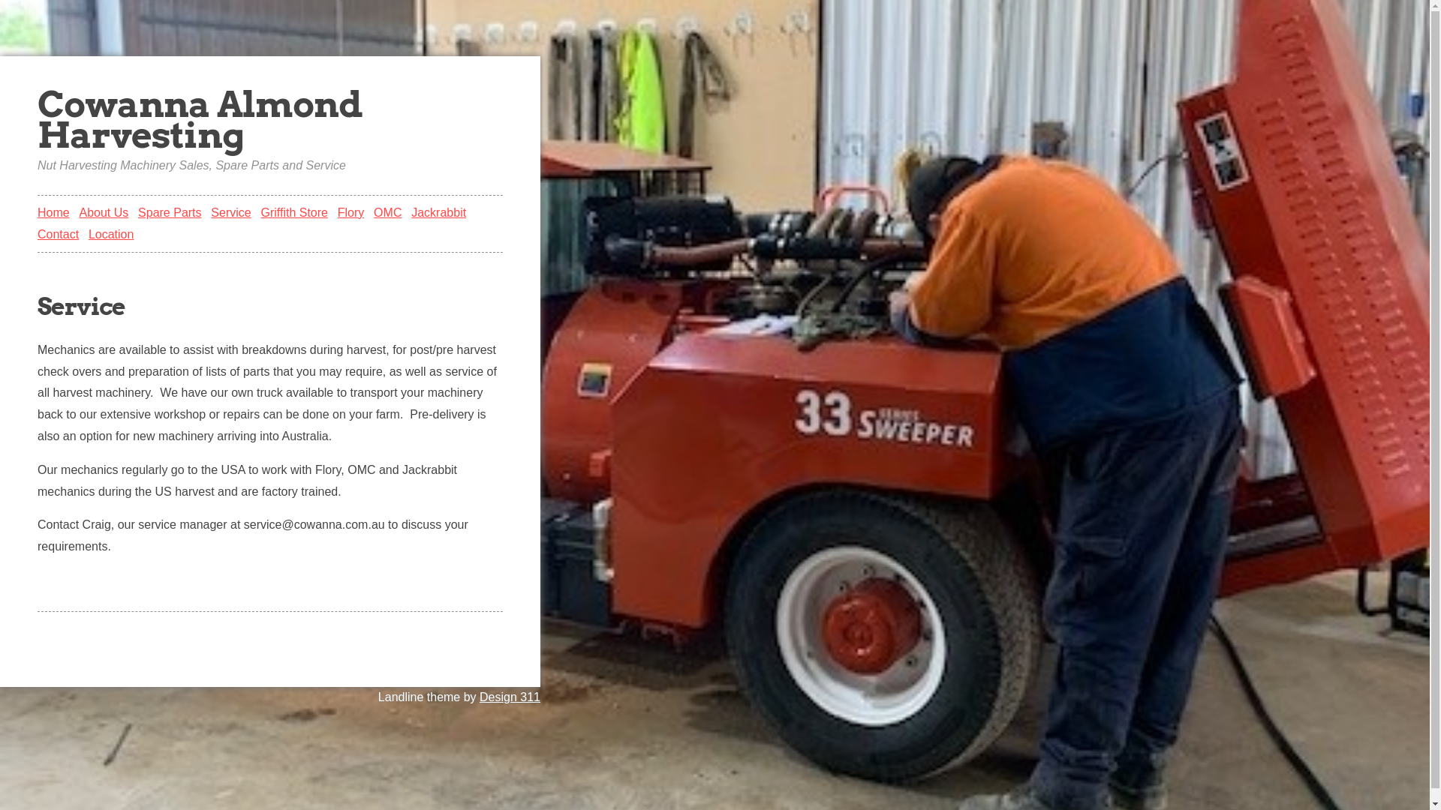 Image resolution: width=1441 pixels, height=810 pixels. What do you see at coordinates (54, 213) in the screenshot?
I see `Home` at bounding box center [54, 213].